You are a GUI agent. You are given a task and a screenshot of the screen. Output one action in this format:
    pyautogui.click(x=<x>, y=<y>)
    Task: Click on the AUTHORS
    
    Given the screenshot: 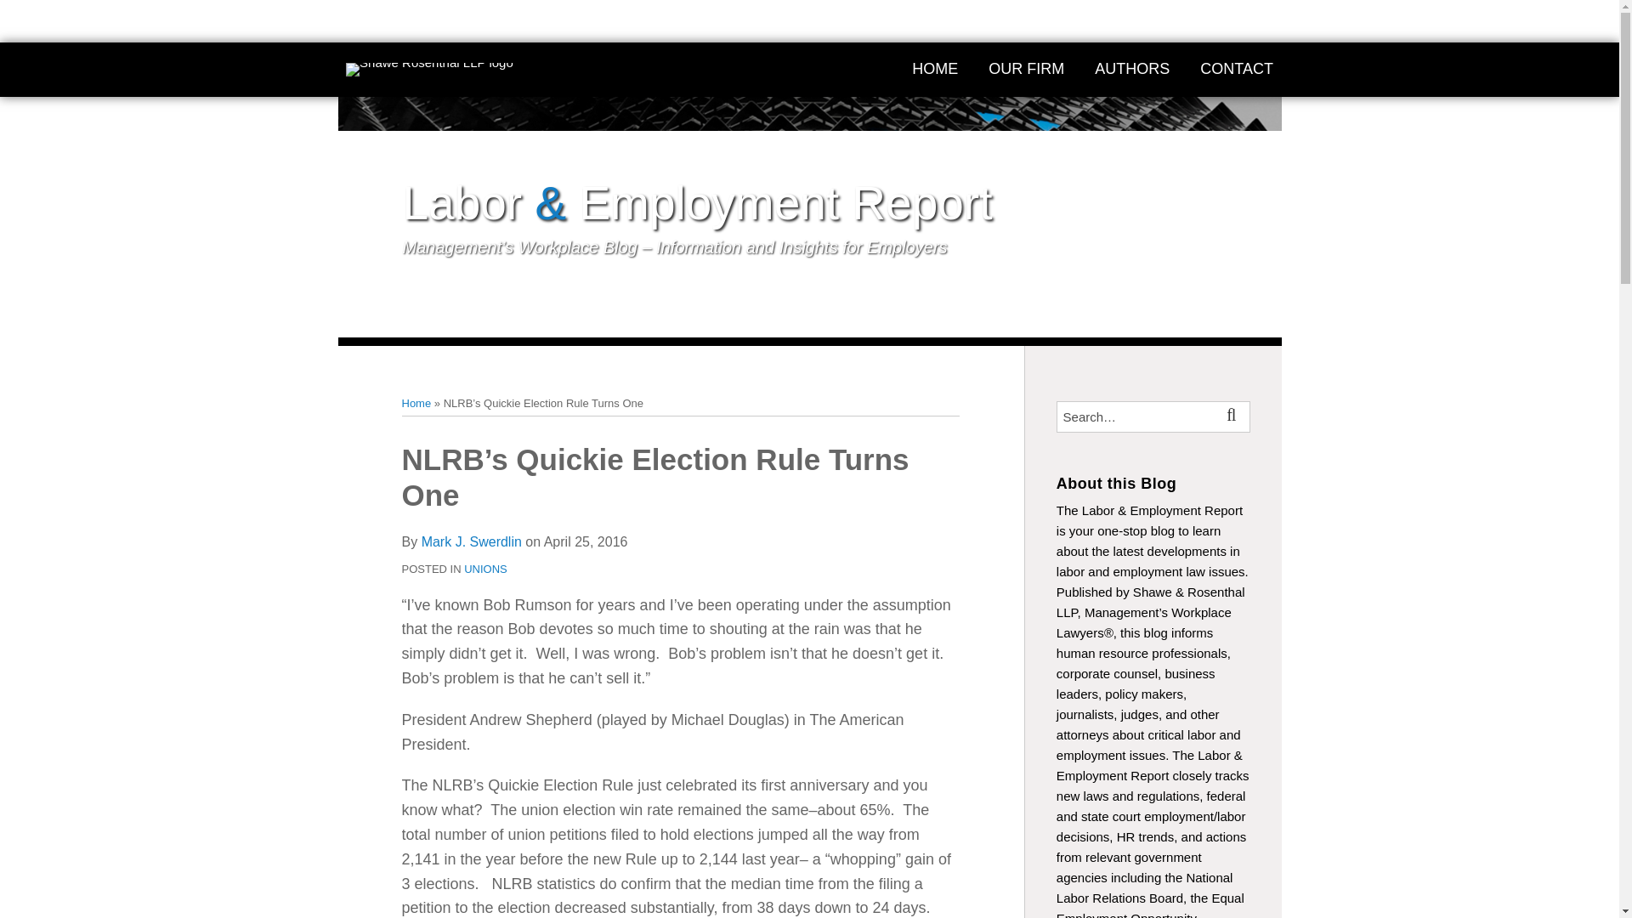 What is the action you would take?
    pyautogui.click(x=1132, y=68)
    